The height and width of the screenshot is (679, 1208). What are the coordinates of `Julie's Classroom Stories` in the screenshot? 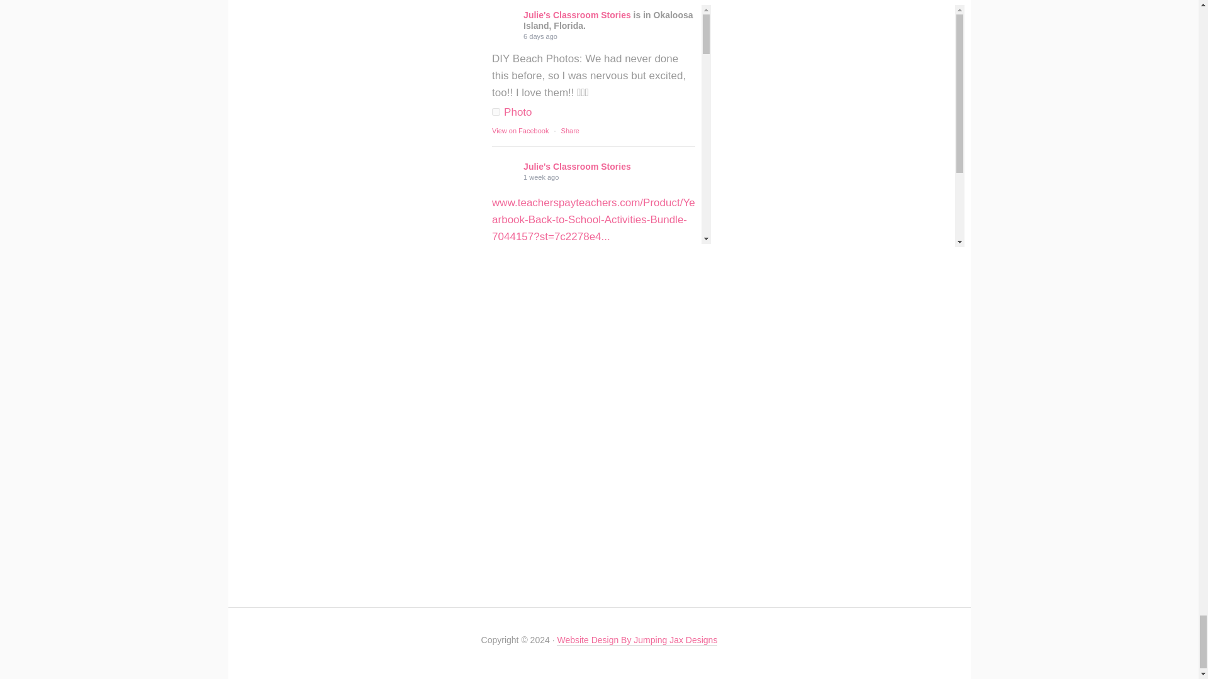 It's located at (504, 316).